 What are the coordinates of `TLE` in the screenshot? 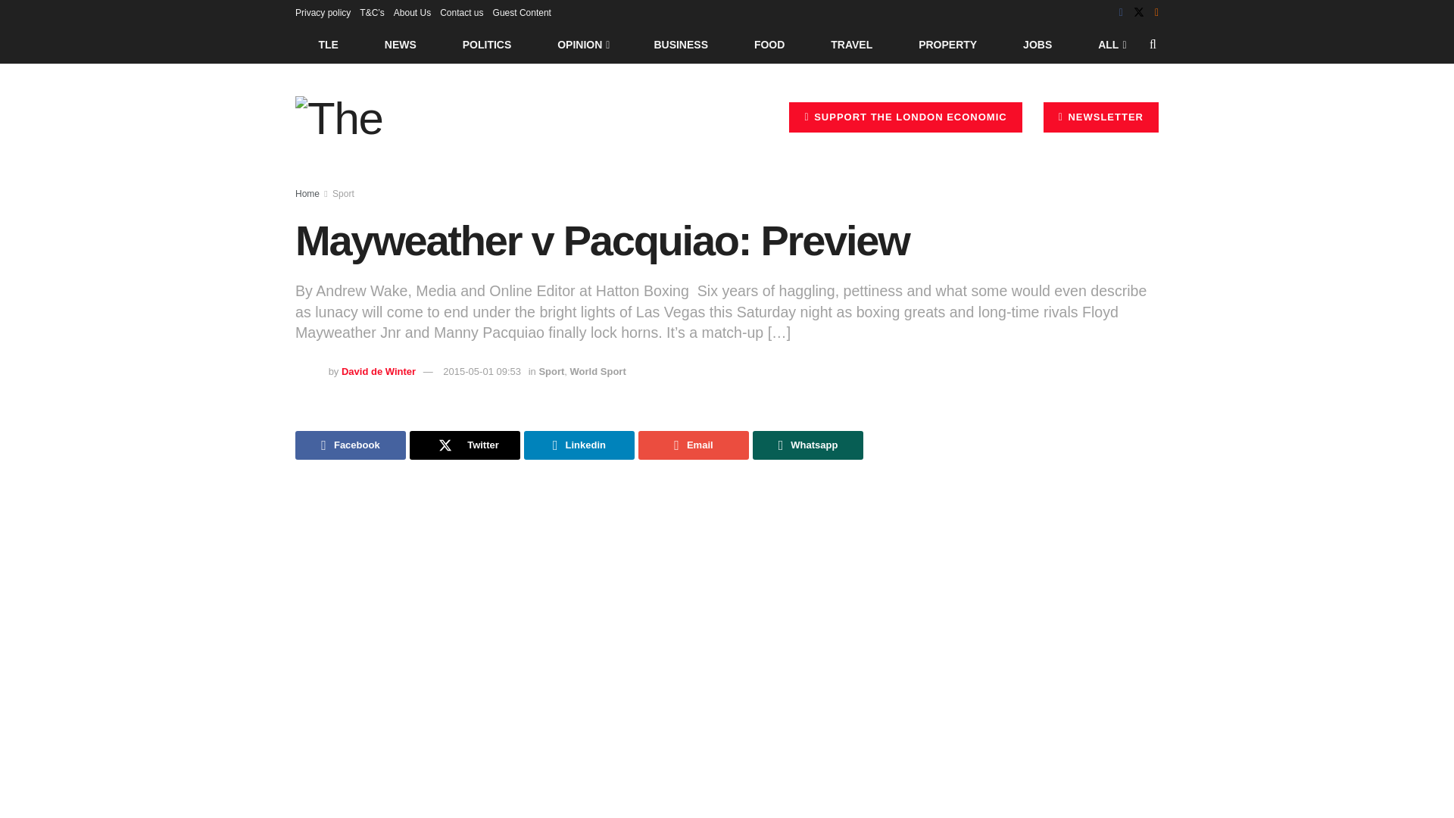 It's located at (327, 44).